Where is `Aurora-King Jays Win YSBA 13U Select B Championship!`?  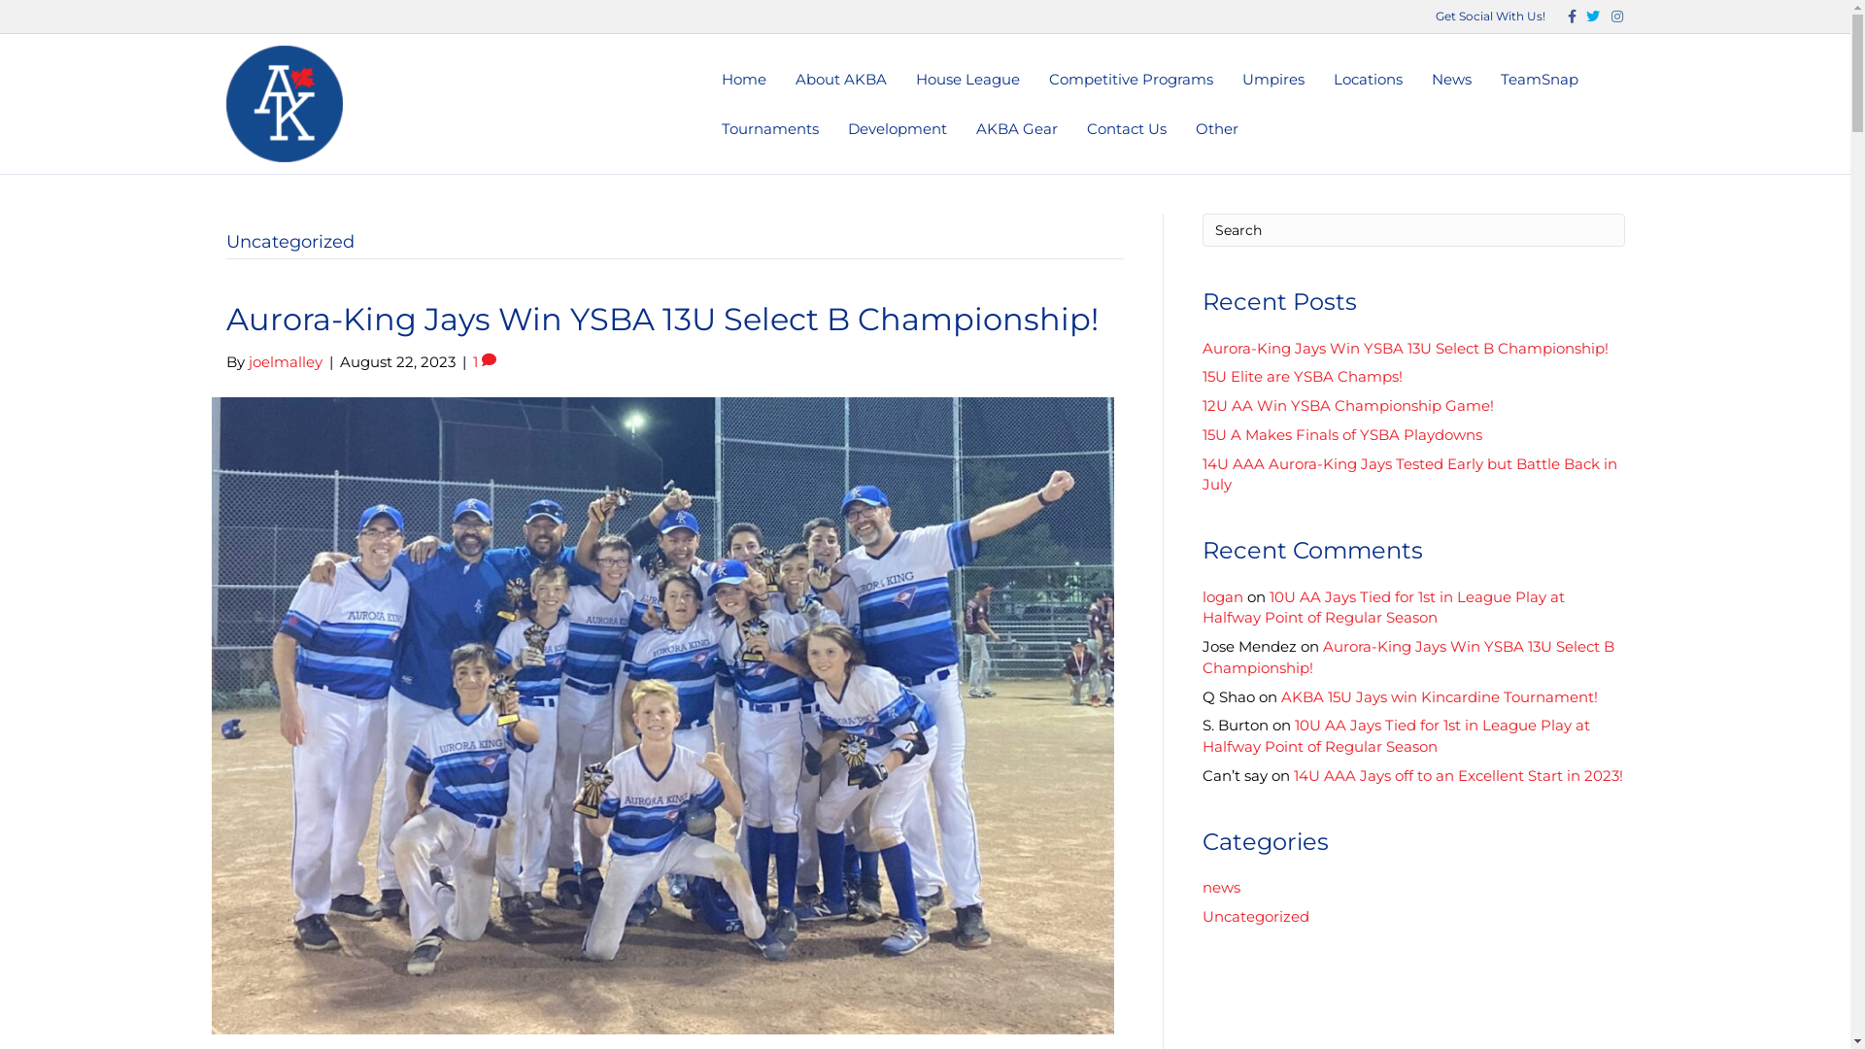 Aurora-King Jays Win YSBA 13U Select B Championship! is located at coordinates (661, 319).